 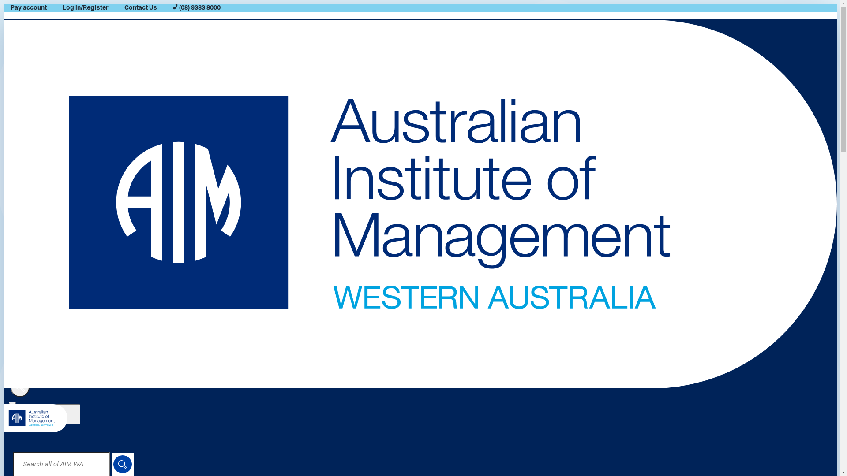 I want to click on Reconciliation Action Plan, so click(x=438, y=289).